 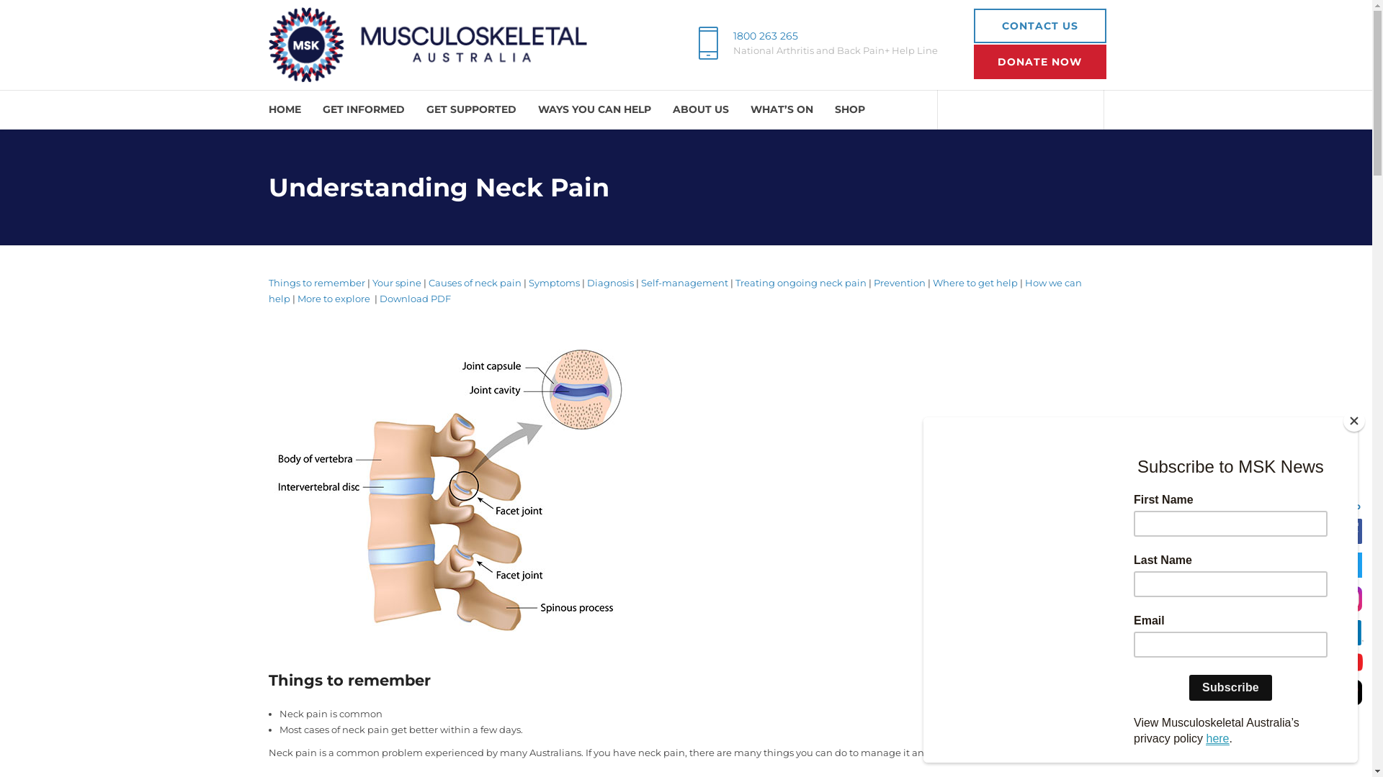 I want to click on GET SUPPORTED, so click(x=471, y=109).